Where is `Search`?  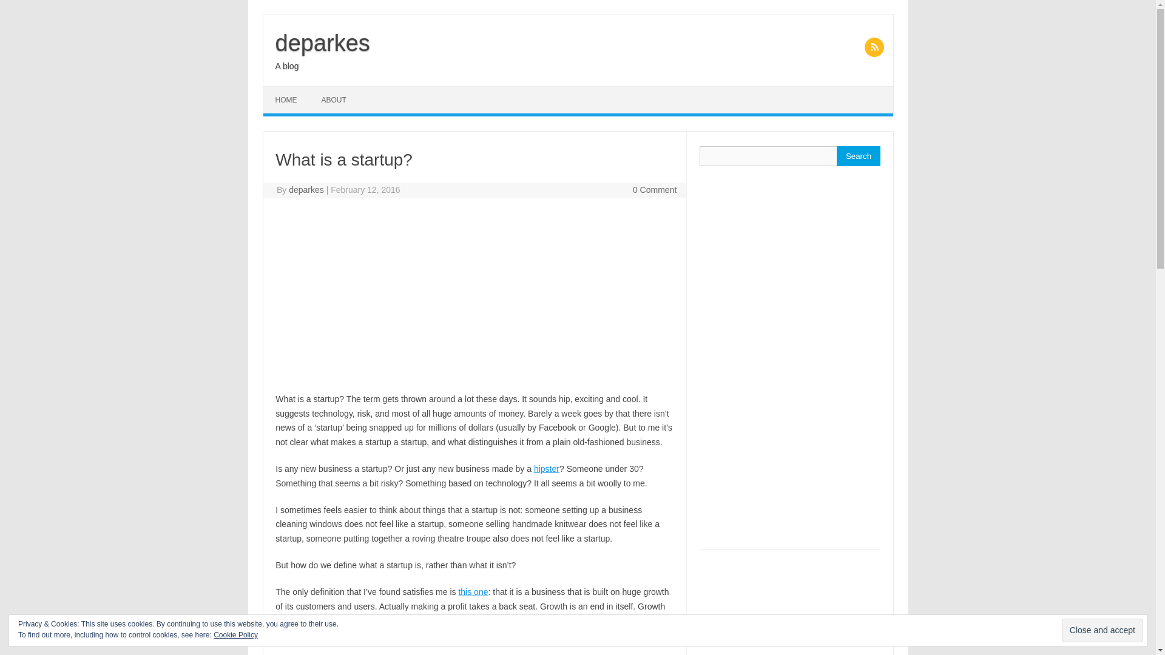
Search is located at coordinates (858, 156).